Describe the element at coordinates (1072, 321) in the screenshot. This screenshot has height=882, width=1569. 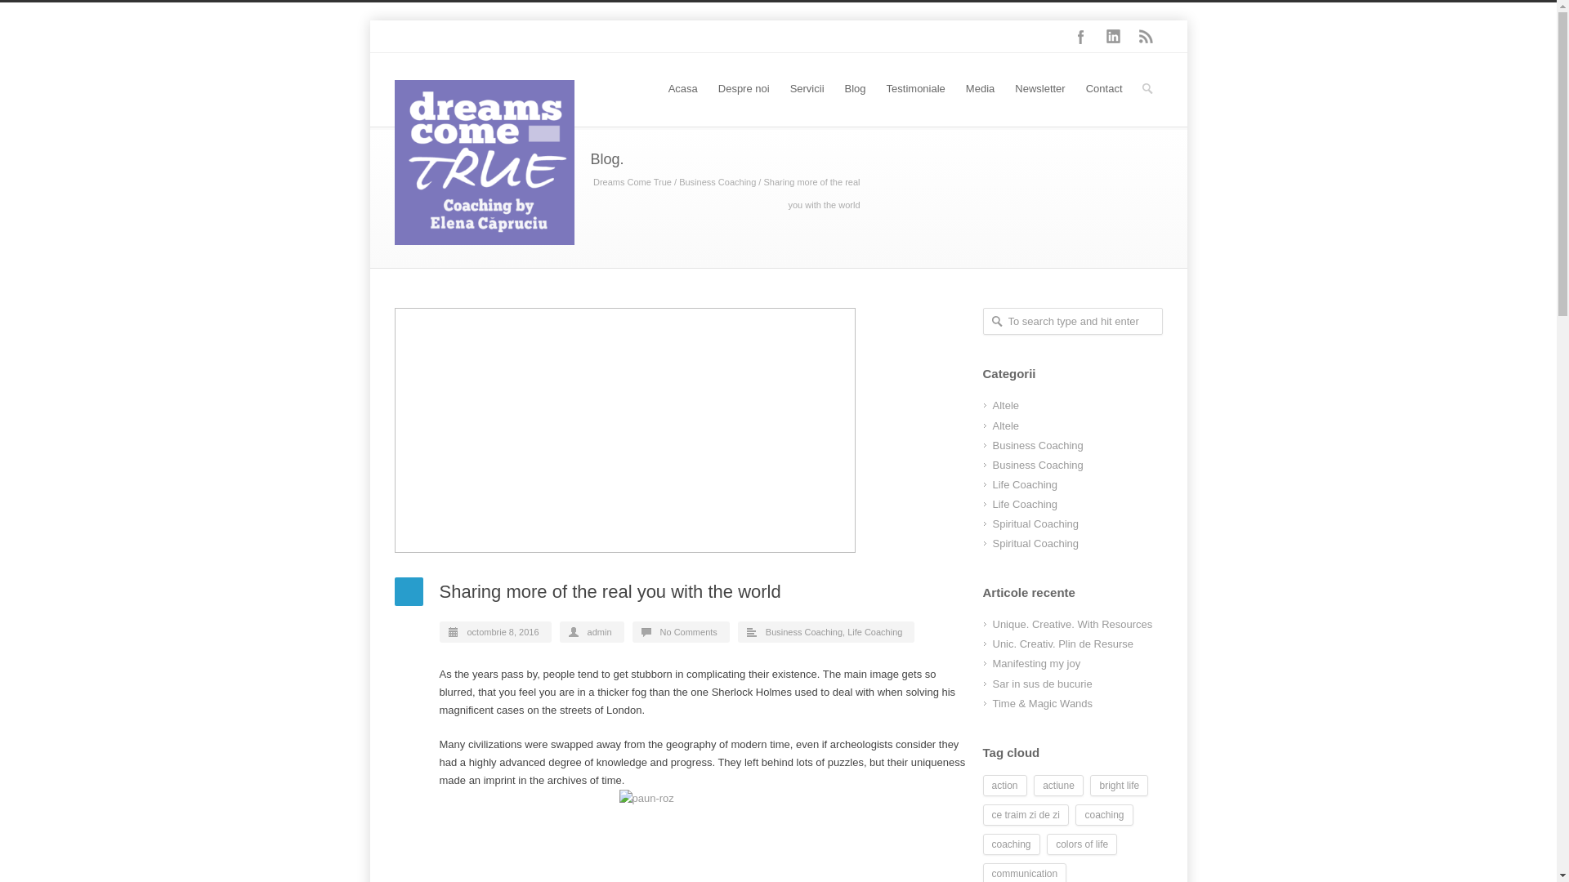
I see `To search type and hit enter` at that location.